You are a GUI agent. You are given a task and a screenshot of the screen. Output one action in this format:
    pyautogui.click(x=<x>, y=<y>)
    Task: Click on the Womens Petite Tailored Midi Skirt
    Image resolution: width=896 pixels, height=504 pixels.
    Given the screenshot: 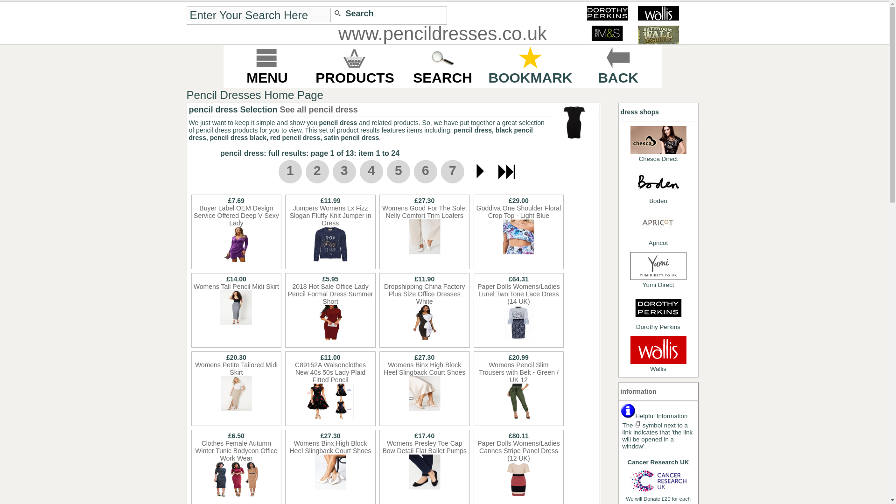 What is the action you would take?
    pyautogui.click(x=236, y=393)
    